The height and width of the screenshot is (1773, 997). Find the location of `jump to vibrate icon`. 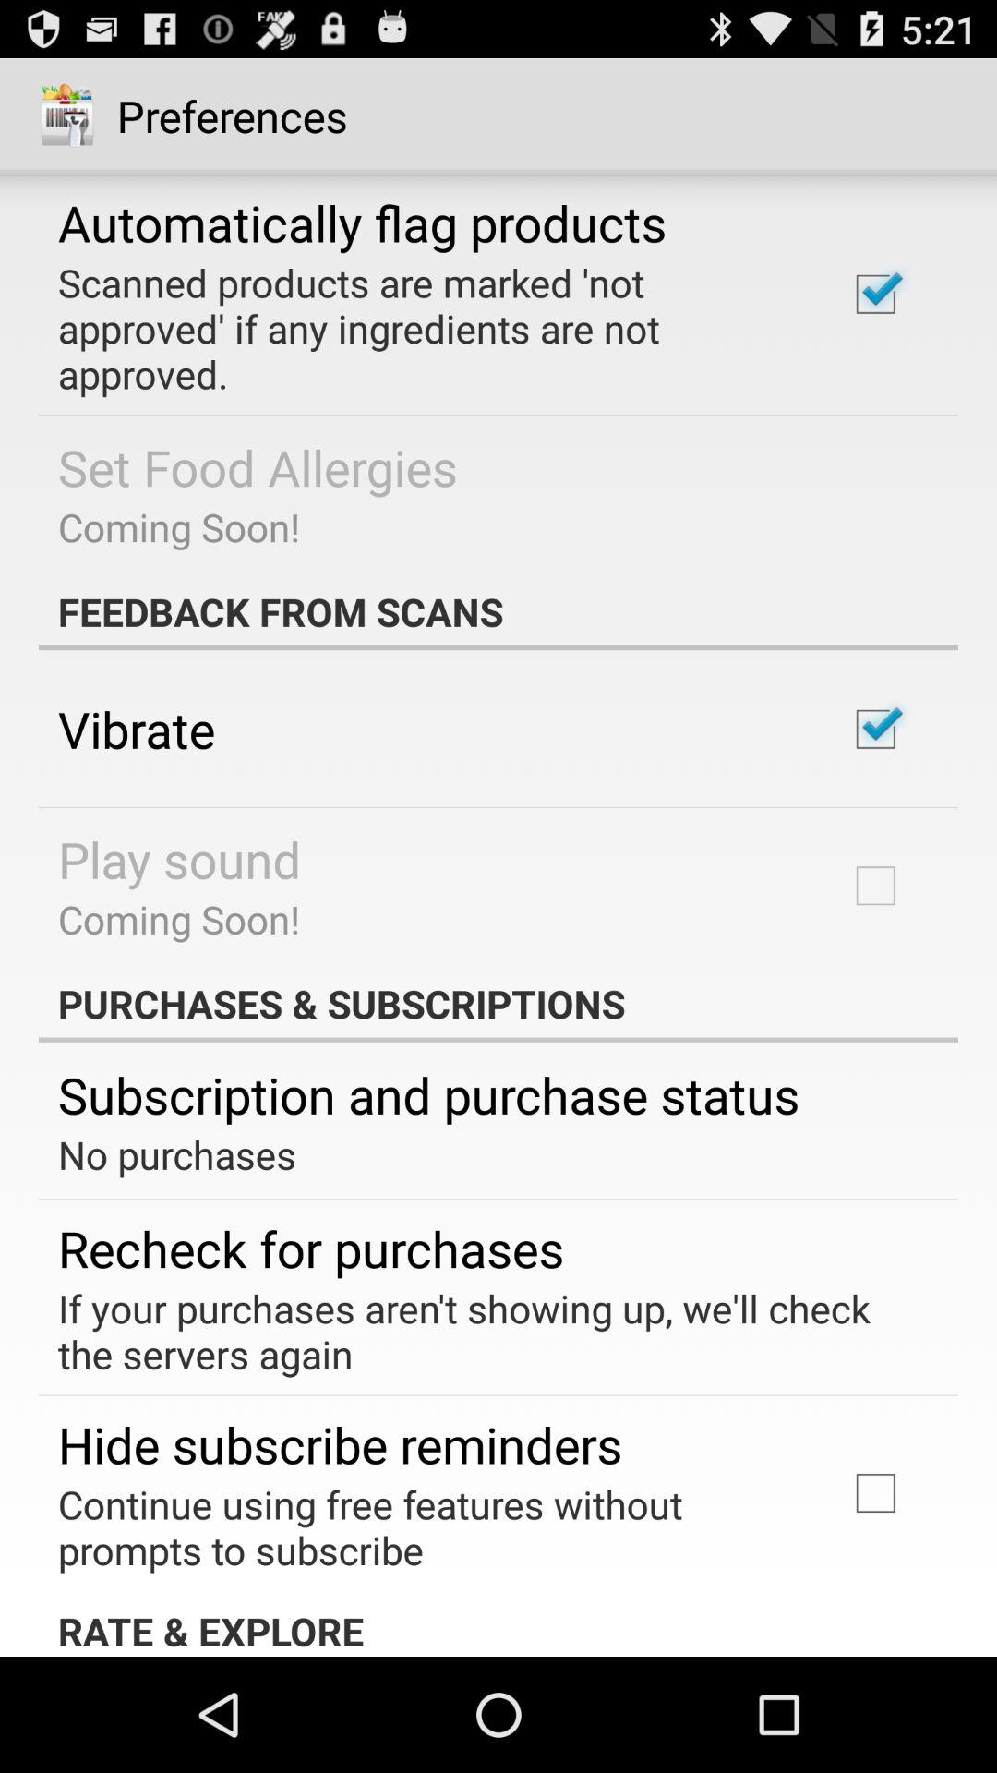

jump to vibrate icon is located at coordinates (137, 729).